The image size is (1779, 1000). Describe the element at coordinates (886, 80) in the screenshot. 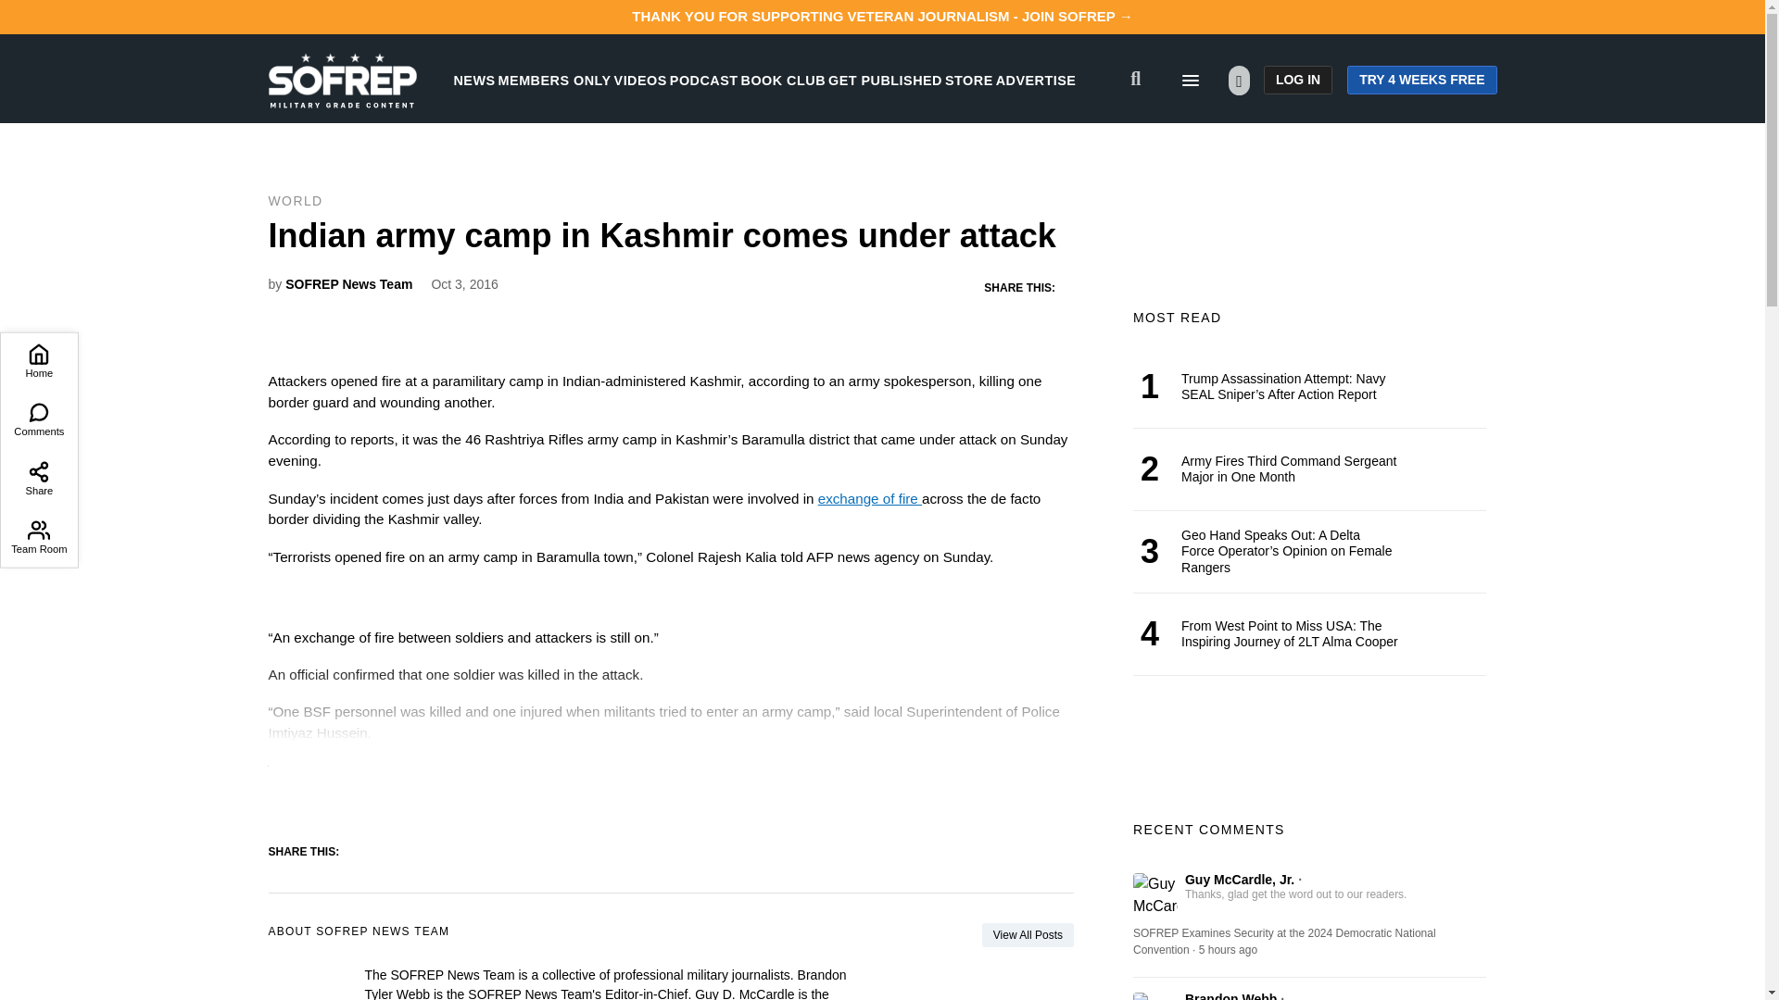

I see `GET PUBLISHED` at that location.